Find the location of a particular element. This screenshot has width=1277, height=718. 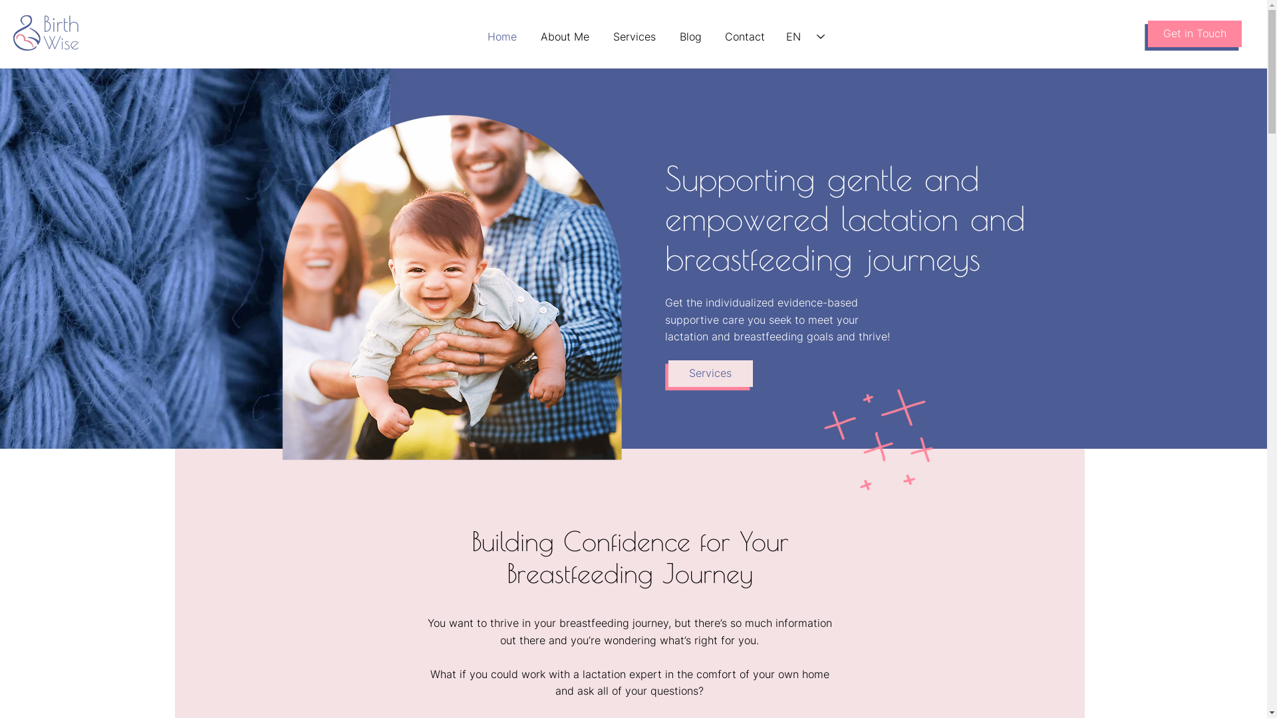

Home is located at coordinates (502, 37).